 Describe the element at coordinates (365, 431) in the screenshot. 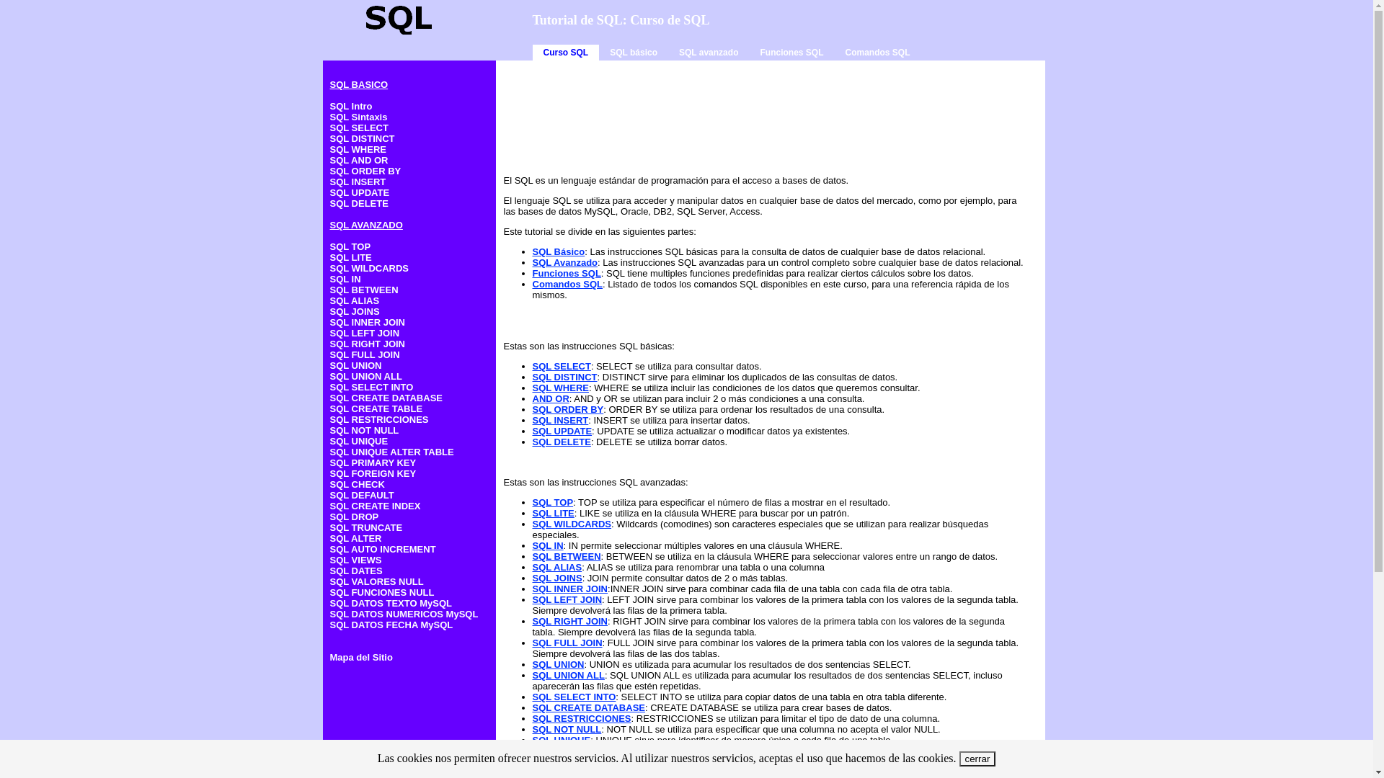

I see `SQL NOT NULL` at that location.